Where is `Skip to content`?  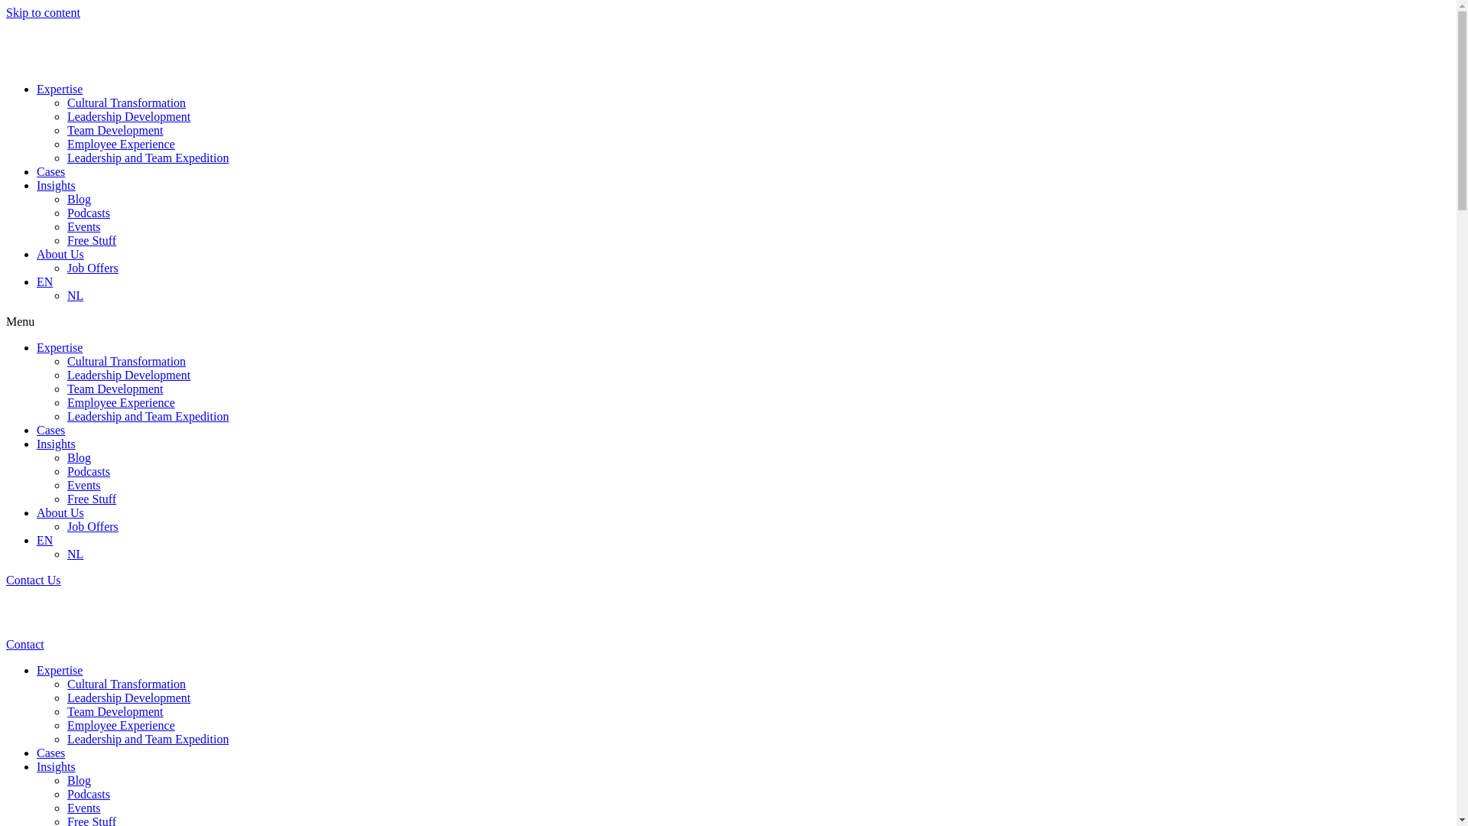 Skip to content is located at coordinates (43, 12).